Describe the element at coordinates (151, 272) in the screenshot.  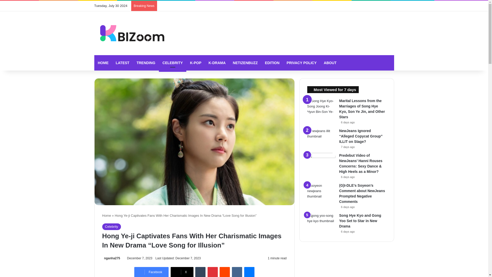
I see `Facebook` at that location.